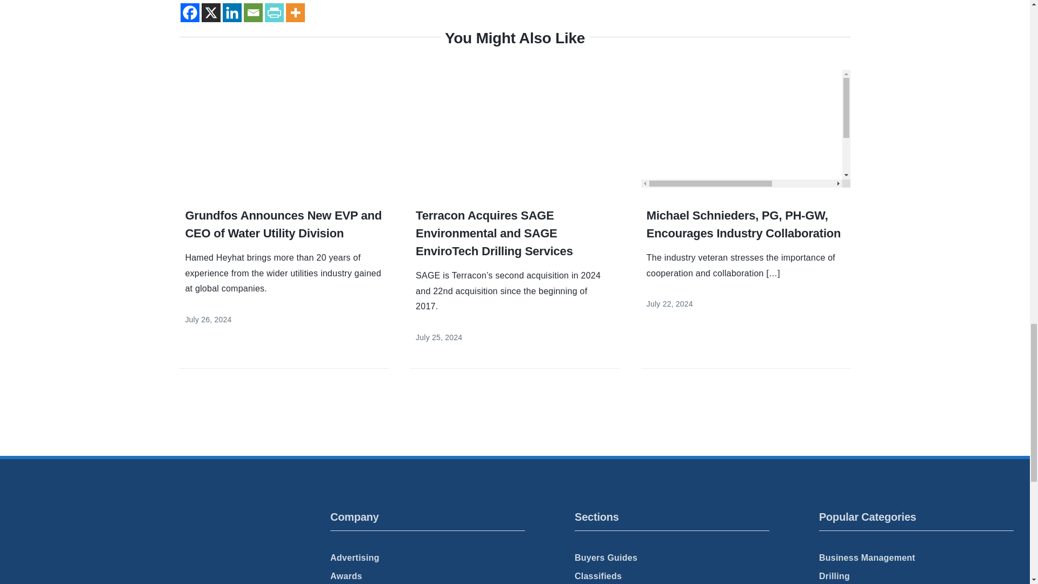 Image resolution: width=1038 pixels, height=584 pixels. What do you see at coordinates (211, 13) in the screenshot?
I see `X` at bounding box center [211, 13].